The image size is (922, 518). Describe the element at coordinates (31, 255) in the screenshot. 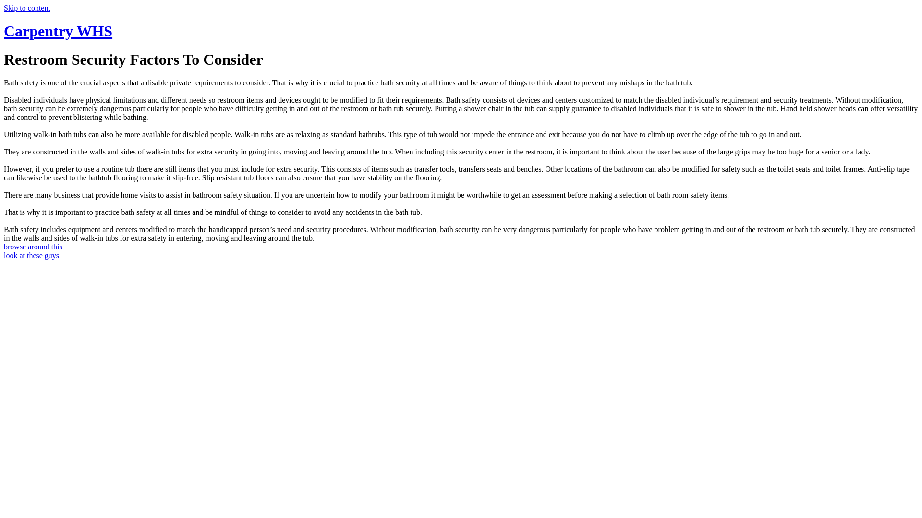

I see `look at these guys` at that location.